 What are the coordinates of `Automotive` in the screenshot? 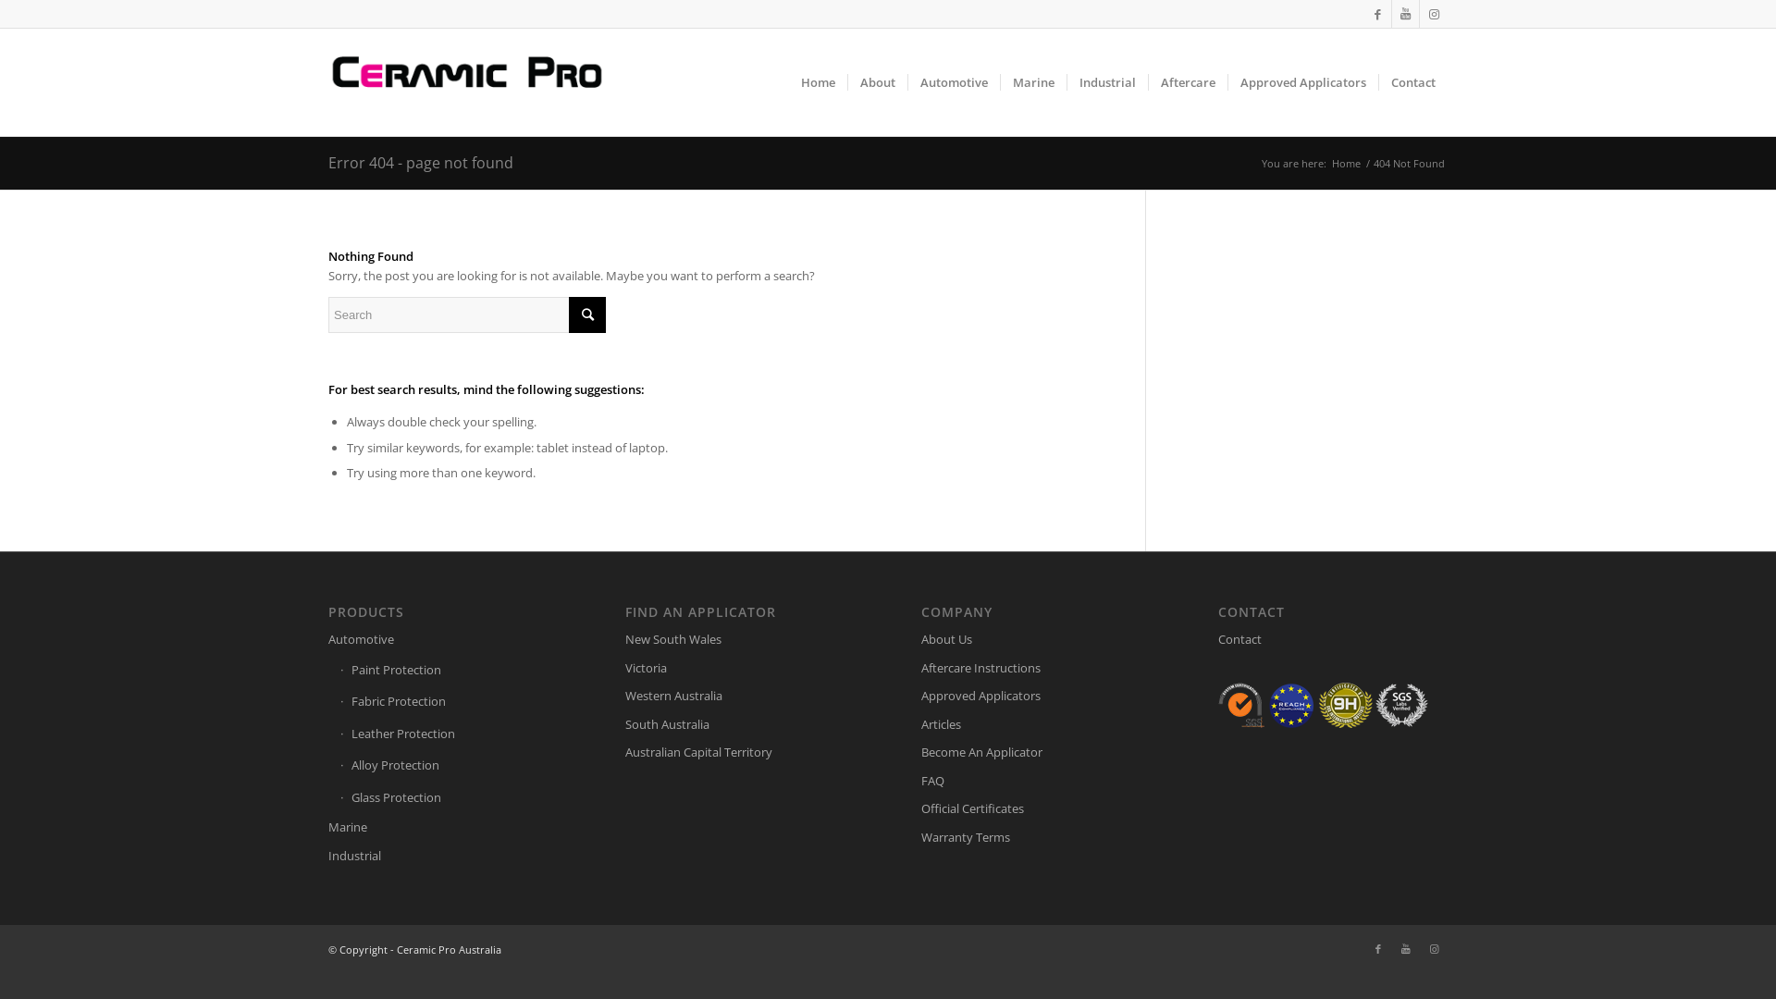 It's located at (954, 82).